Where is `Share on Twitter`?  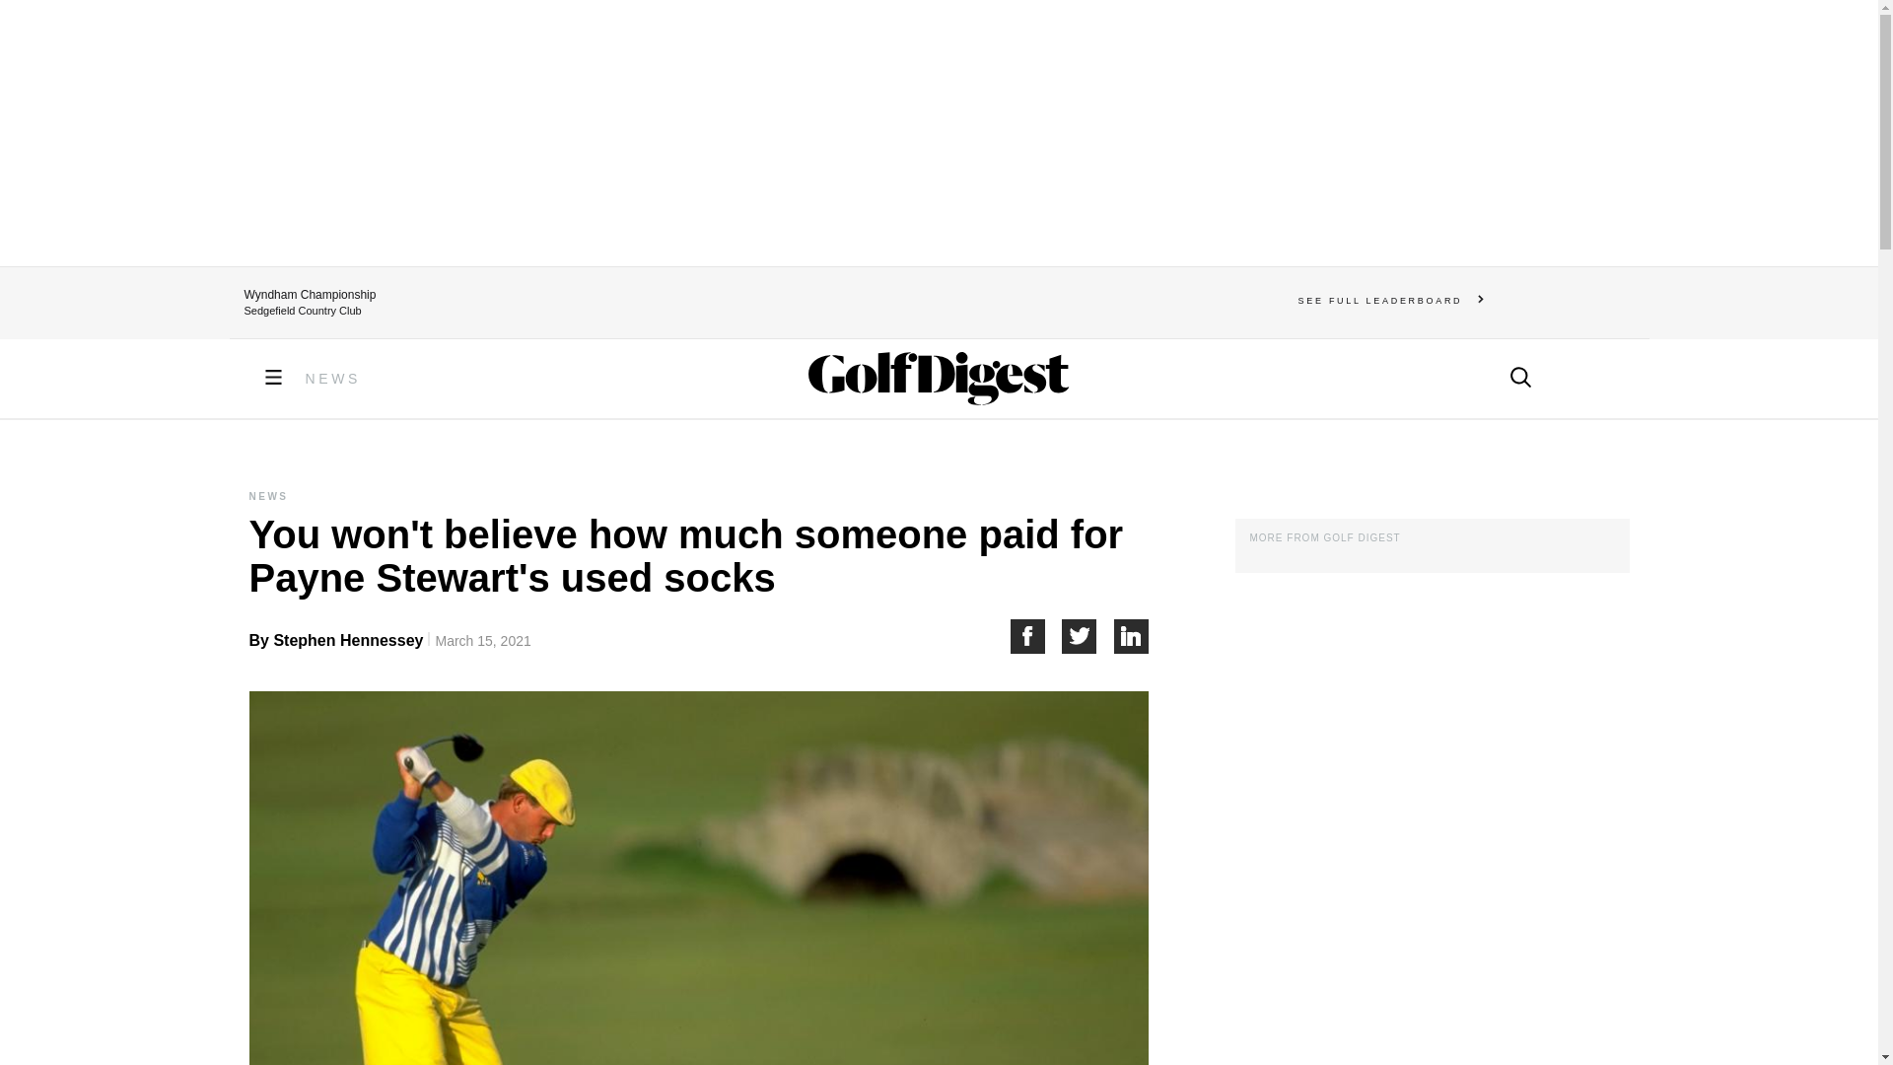 Share on Twitter is located at coordinates (1088, 636).